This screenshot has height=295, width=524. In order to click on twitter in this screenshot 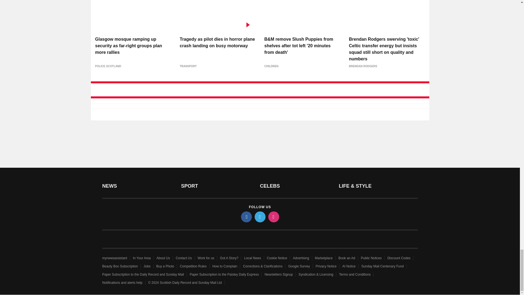, I will do `click(260, 217)`.